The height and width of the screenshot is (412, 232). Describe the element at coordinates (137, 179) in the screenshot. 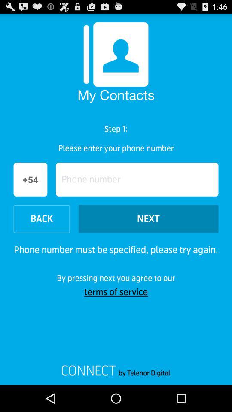

I see `text box to enter phone number` at that location.